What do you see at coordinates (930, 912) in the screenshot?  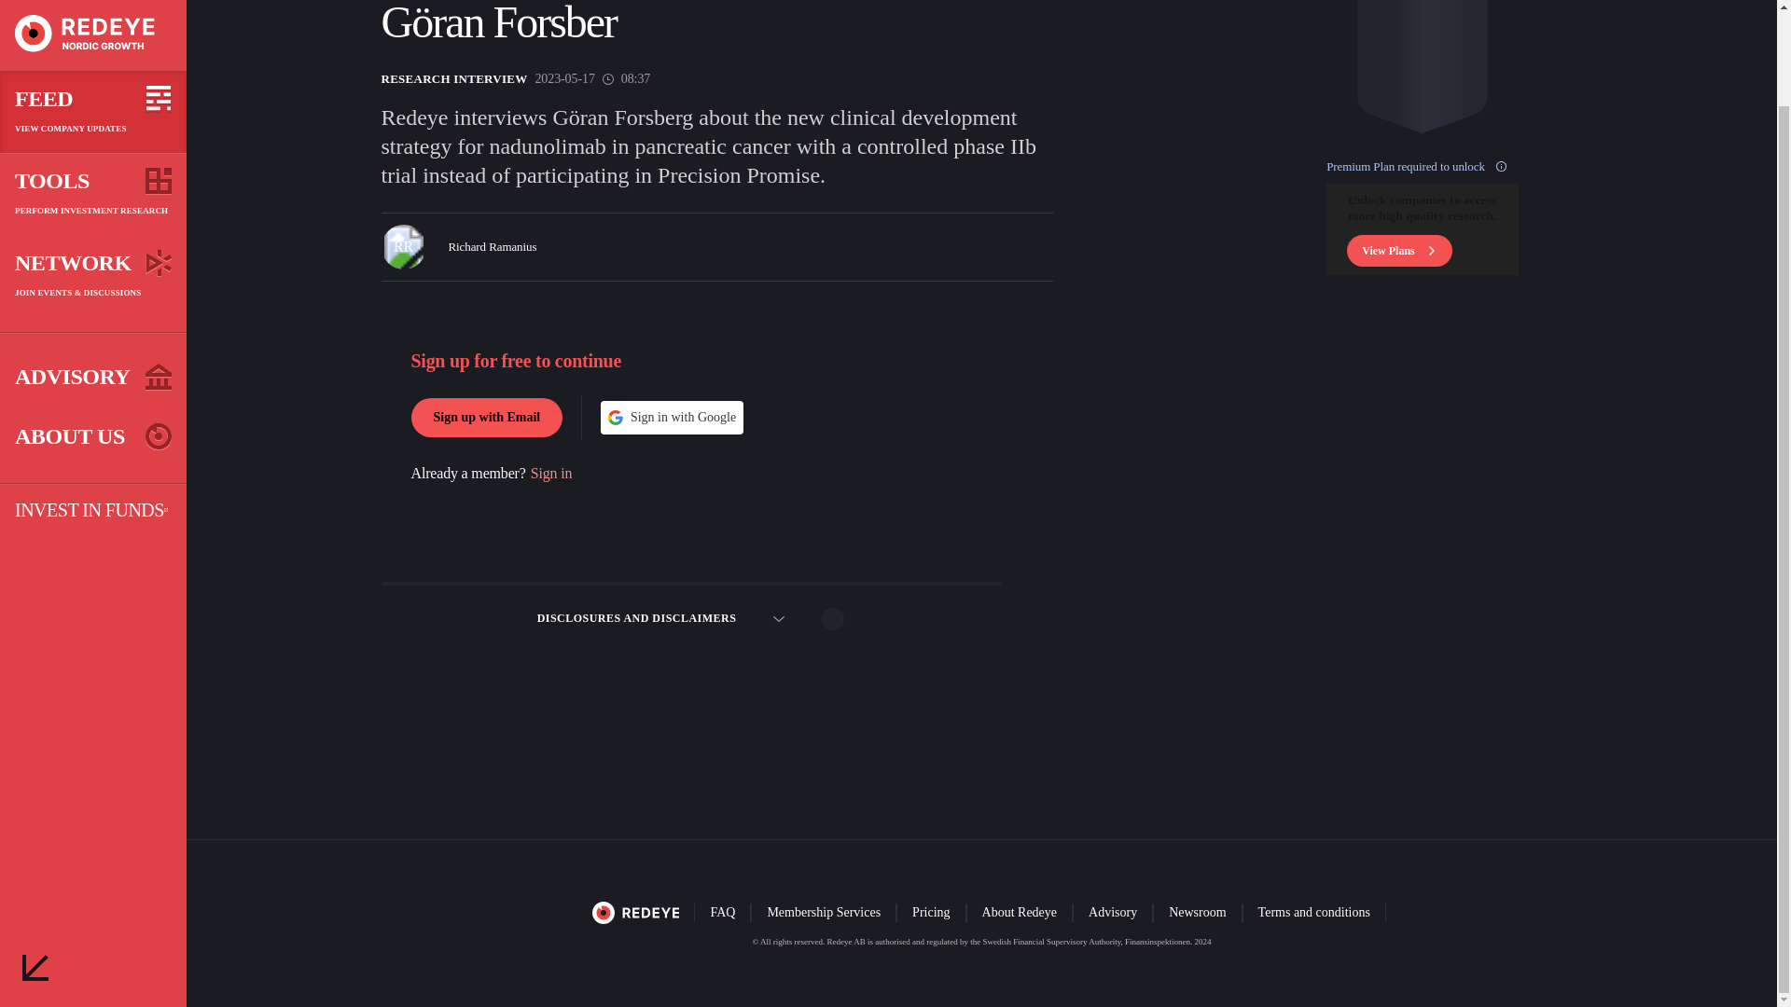 I see `Pricing` at bounding box center [930, 912].